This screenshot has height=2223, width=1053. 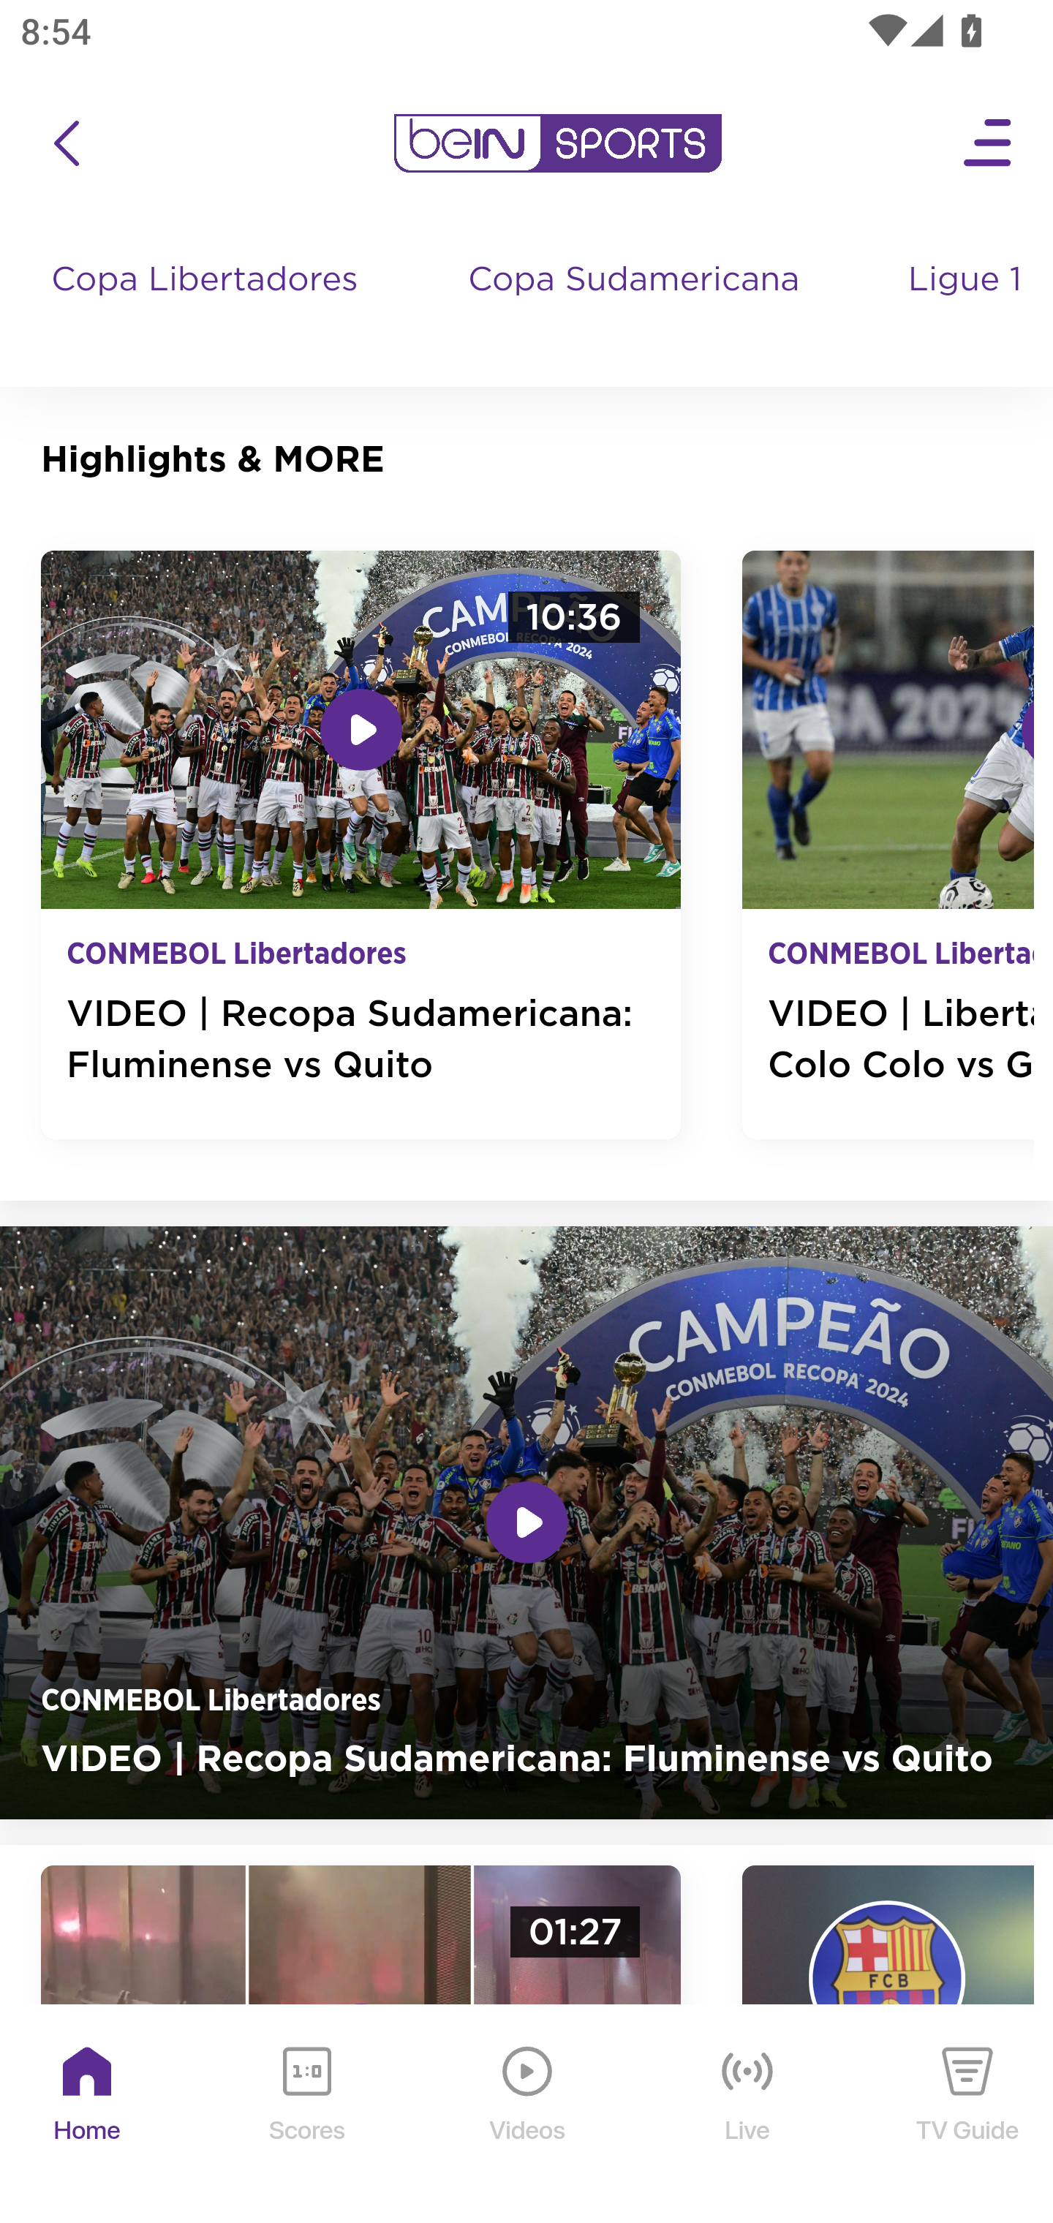 I want to click on Copa Libertadores, so click(x=208, y=307).